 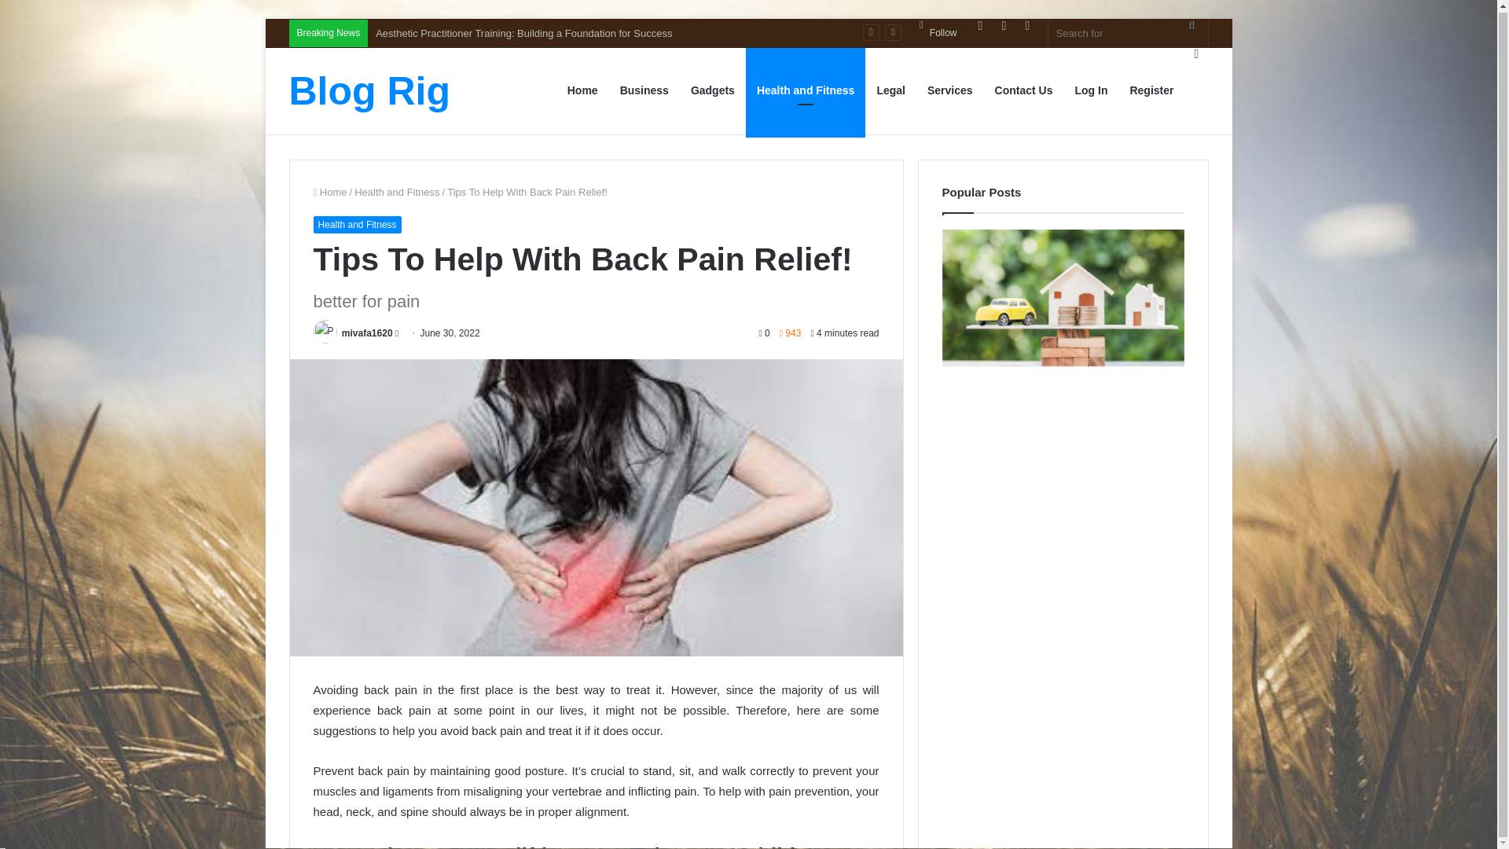 I want to click on Health and Fitness, so click(x=805, y=90).